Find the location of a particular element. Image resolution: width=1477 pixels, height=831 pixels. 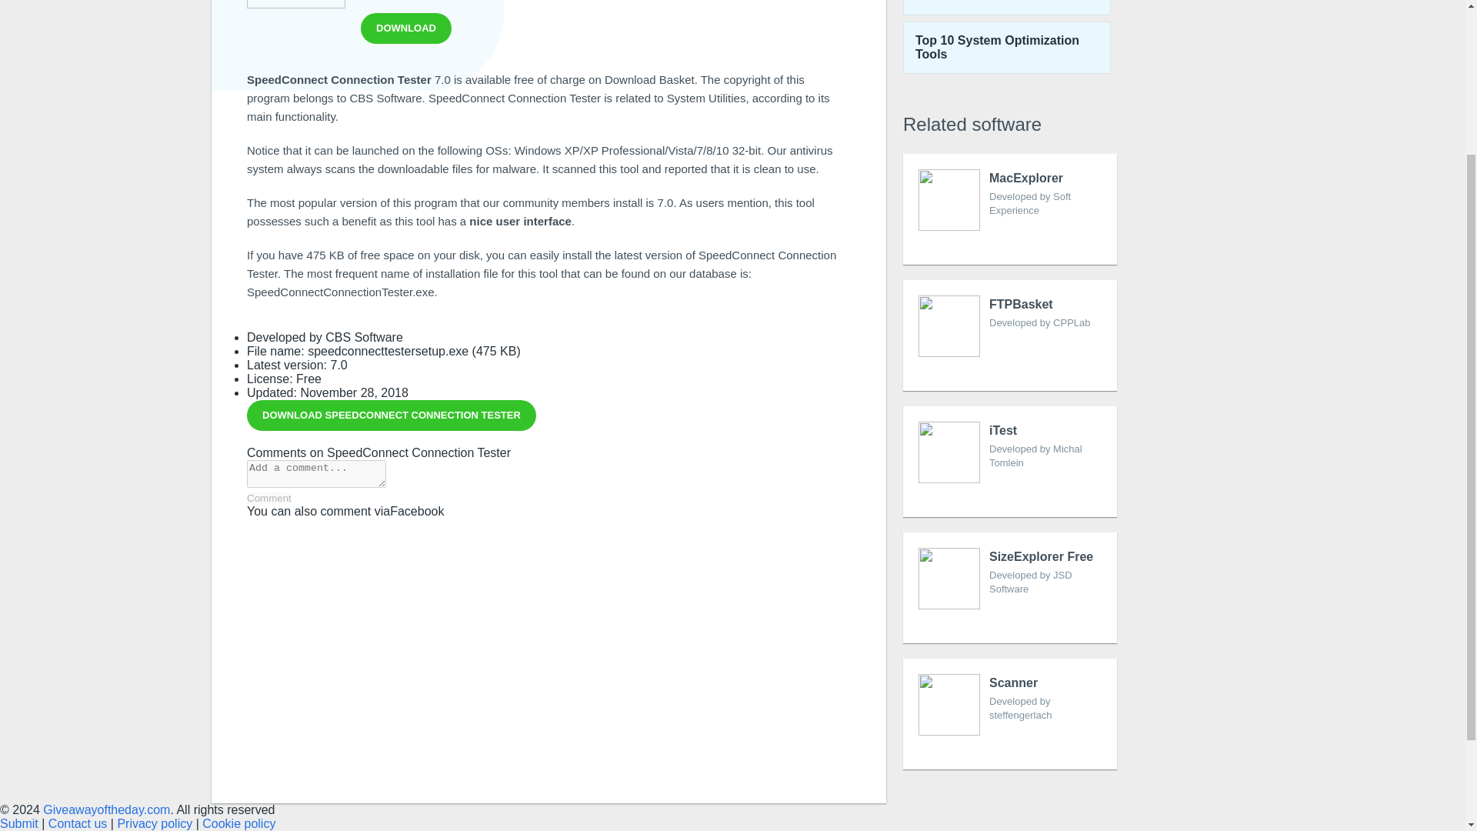

Contact us is located at coordinates (238, 823).